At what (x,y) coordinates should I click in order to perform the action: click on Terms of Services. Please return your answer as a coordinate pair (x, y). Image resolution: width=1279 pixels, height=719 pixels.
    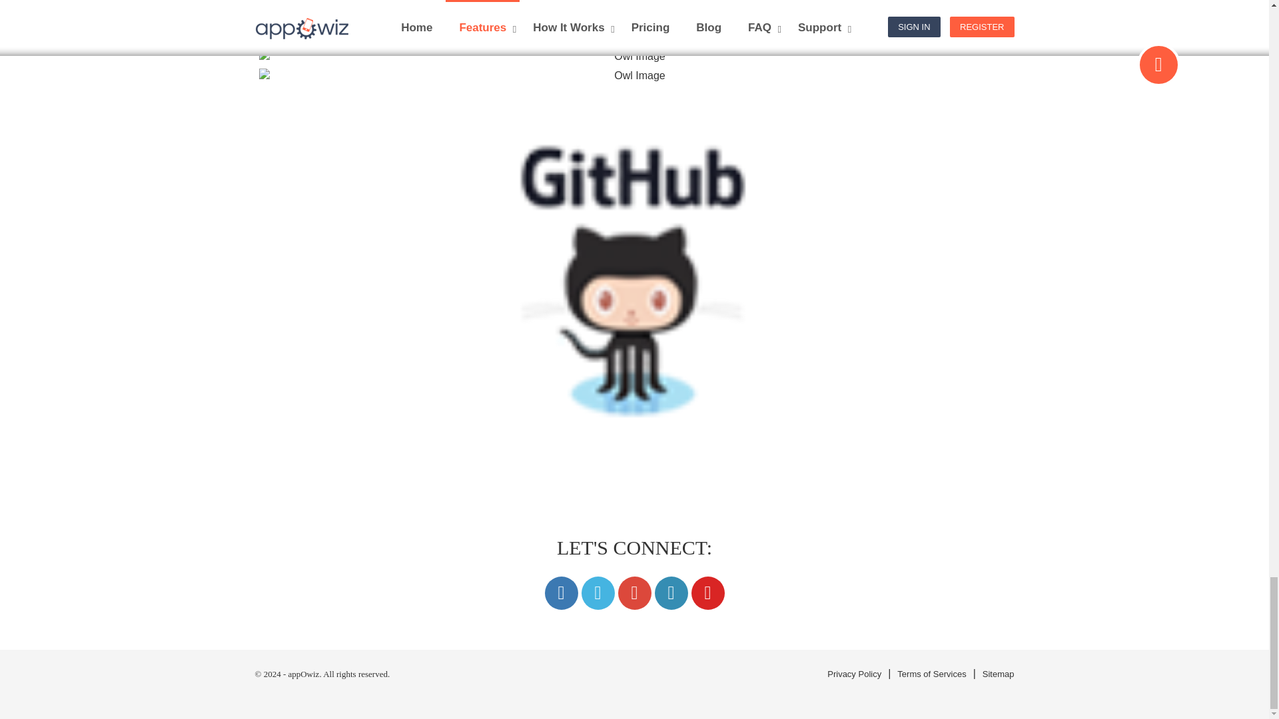
    Looking at the image, I should click on (931, 674).